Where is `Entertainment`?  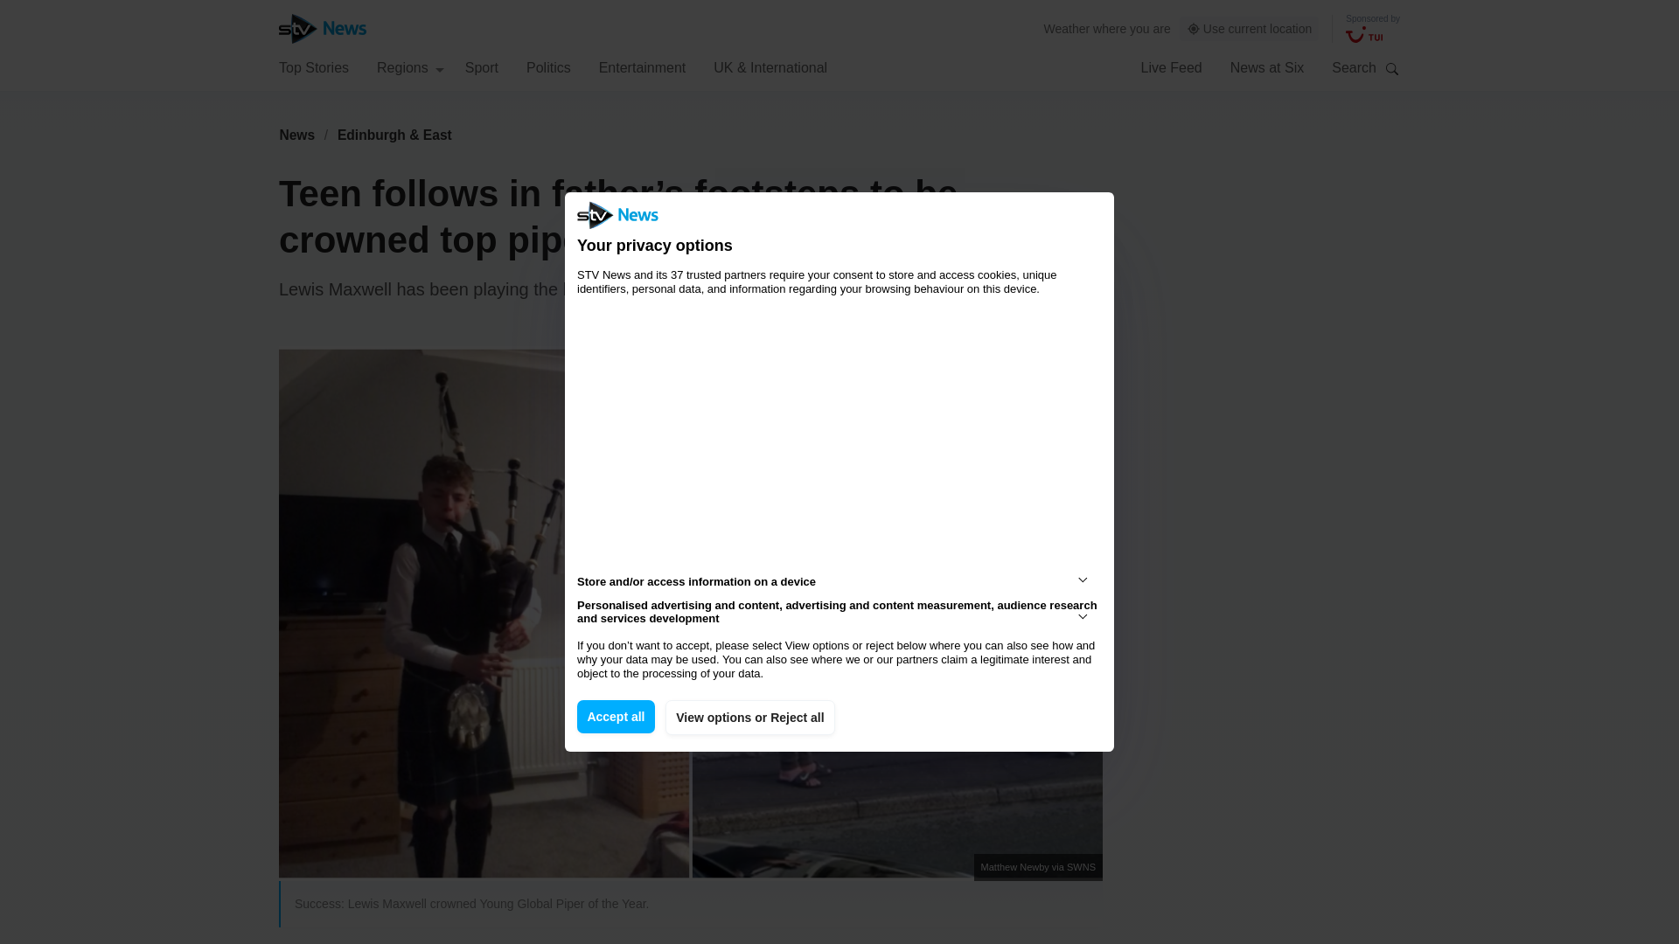 Entertainment is located at coordinates (643, 66).